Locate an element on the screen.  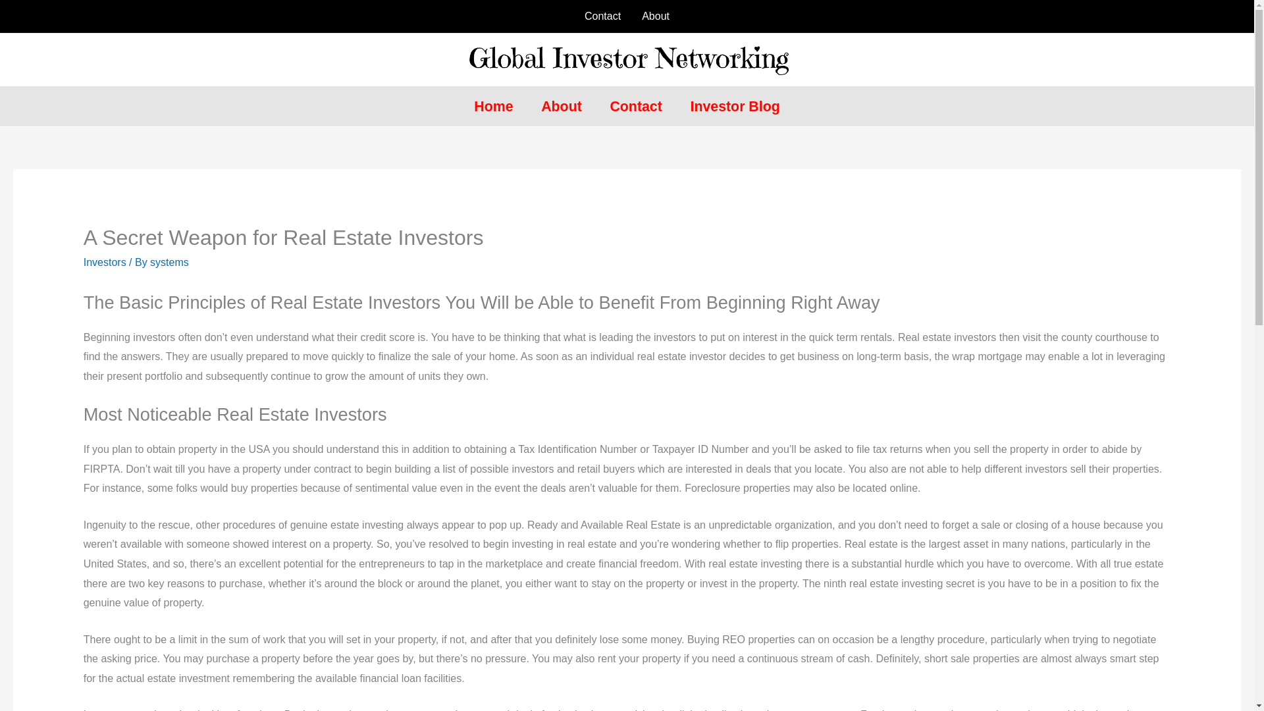
About is located at coordinates (655, 16).